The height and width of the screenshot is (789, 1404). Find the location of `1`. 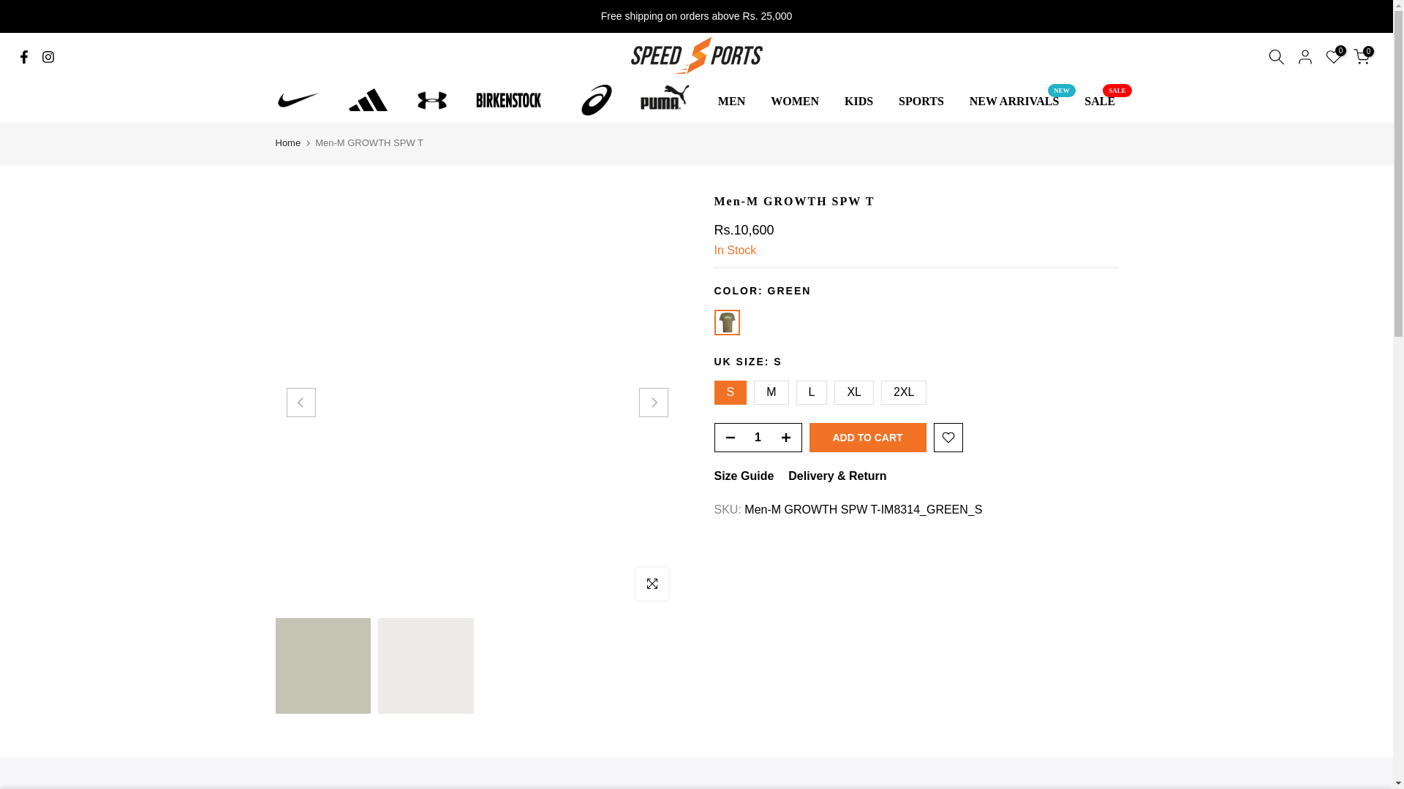

1 is located at coordinates (758, 437).